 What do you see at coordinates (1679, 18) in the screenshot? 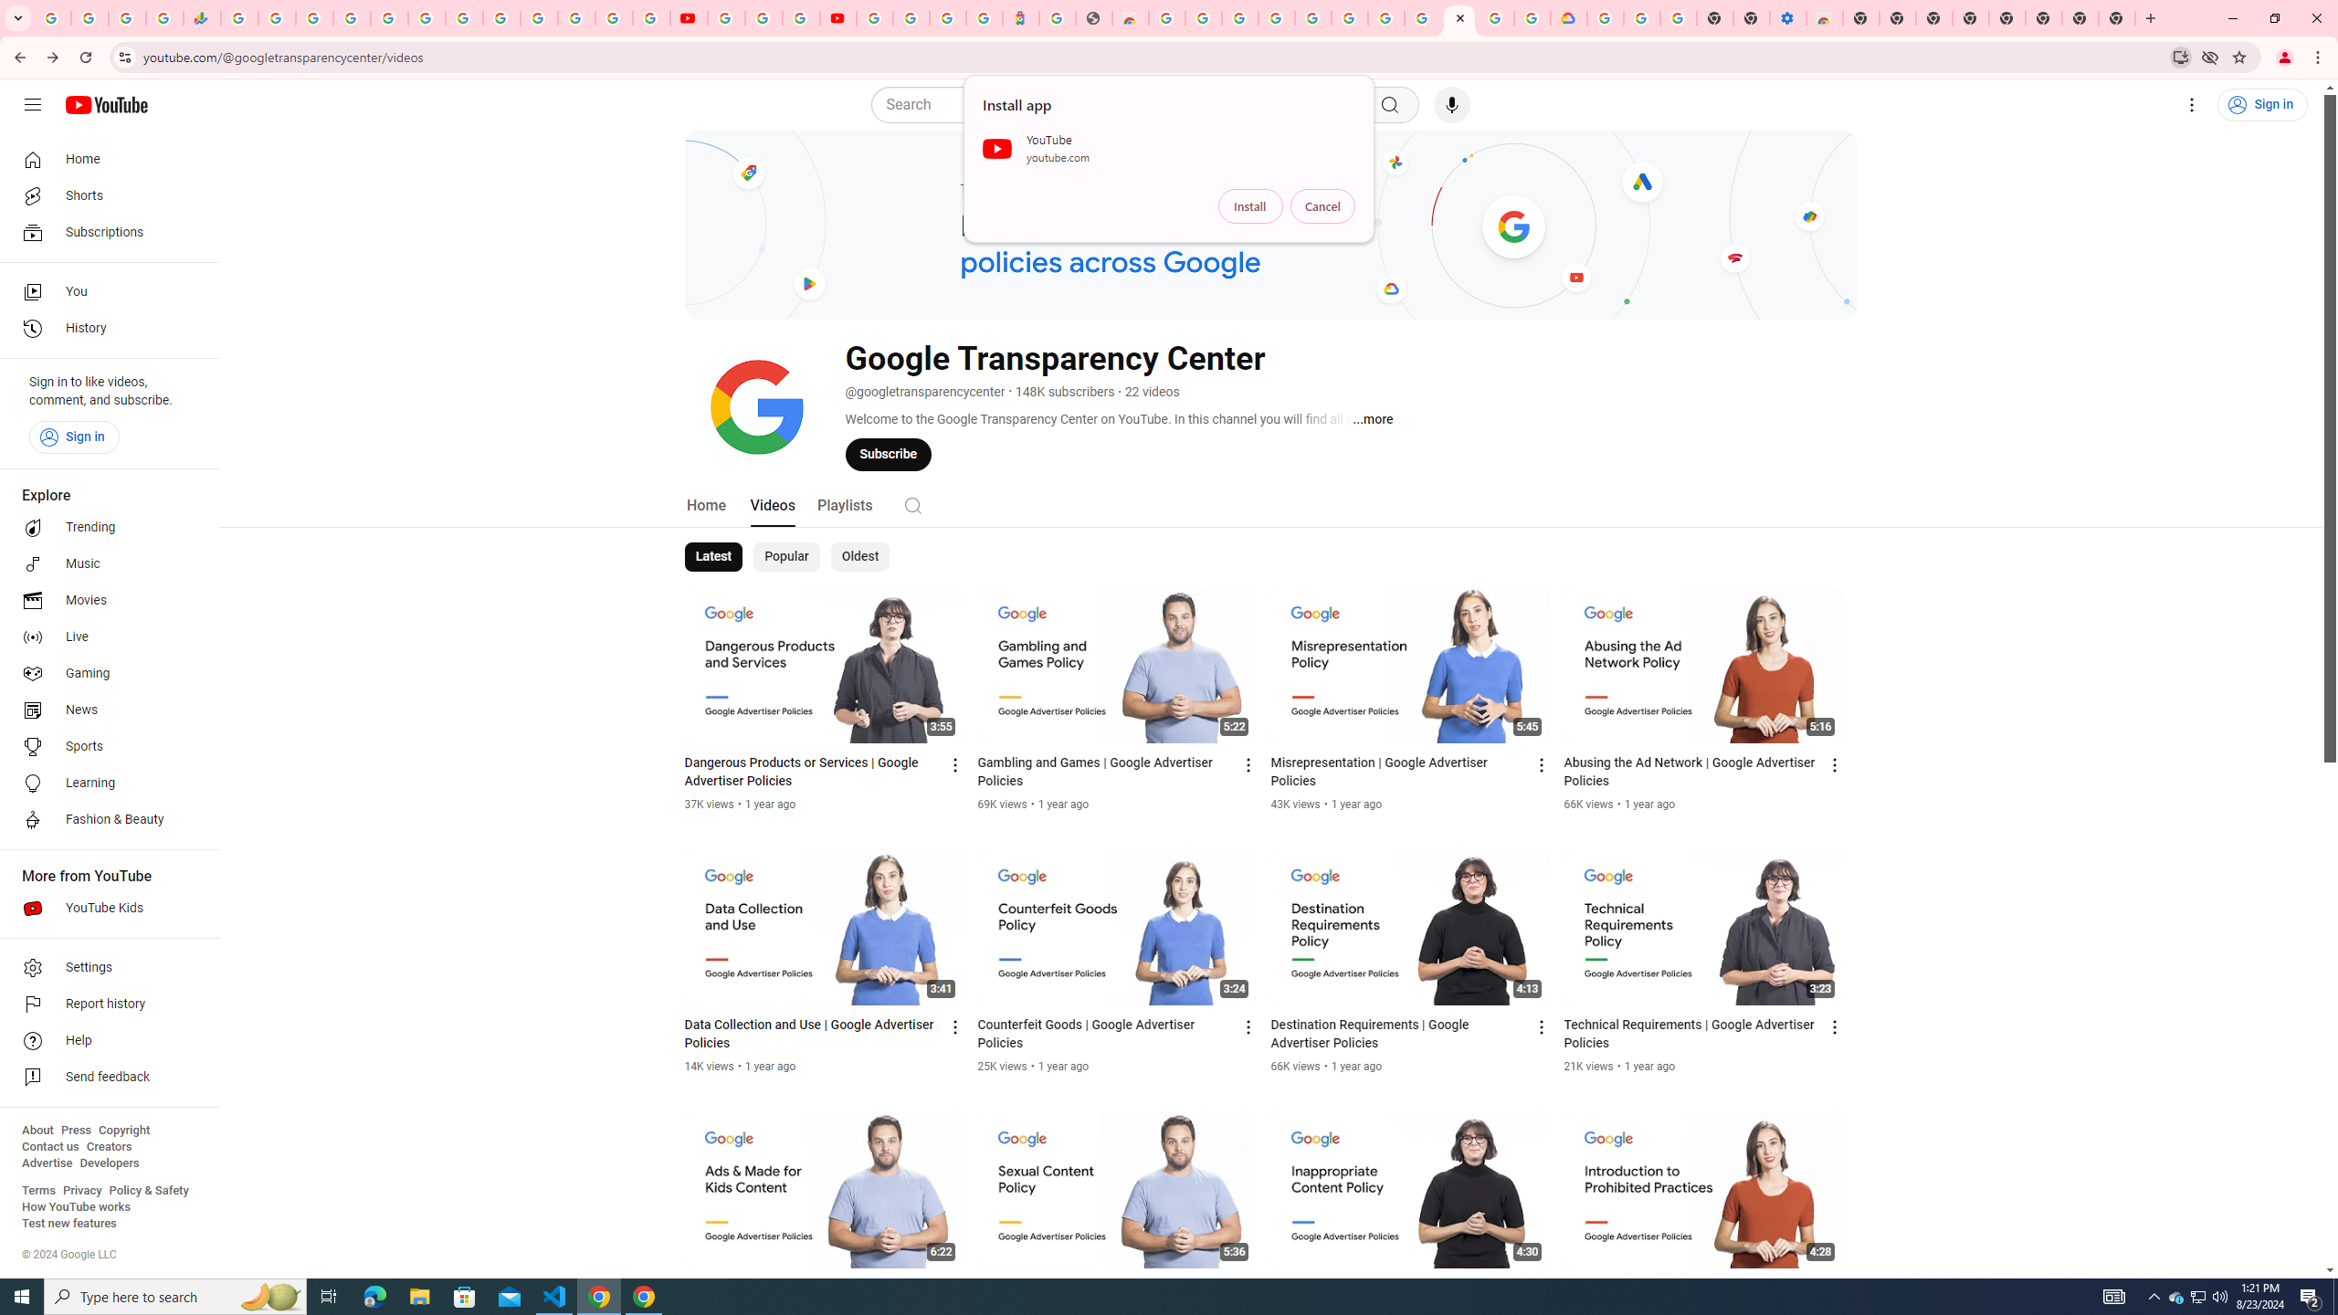
I see `Turn cookies on or off - Computer - Google Account Help` at bounding box center [1679, 18].